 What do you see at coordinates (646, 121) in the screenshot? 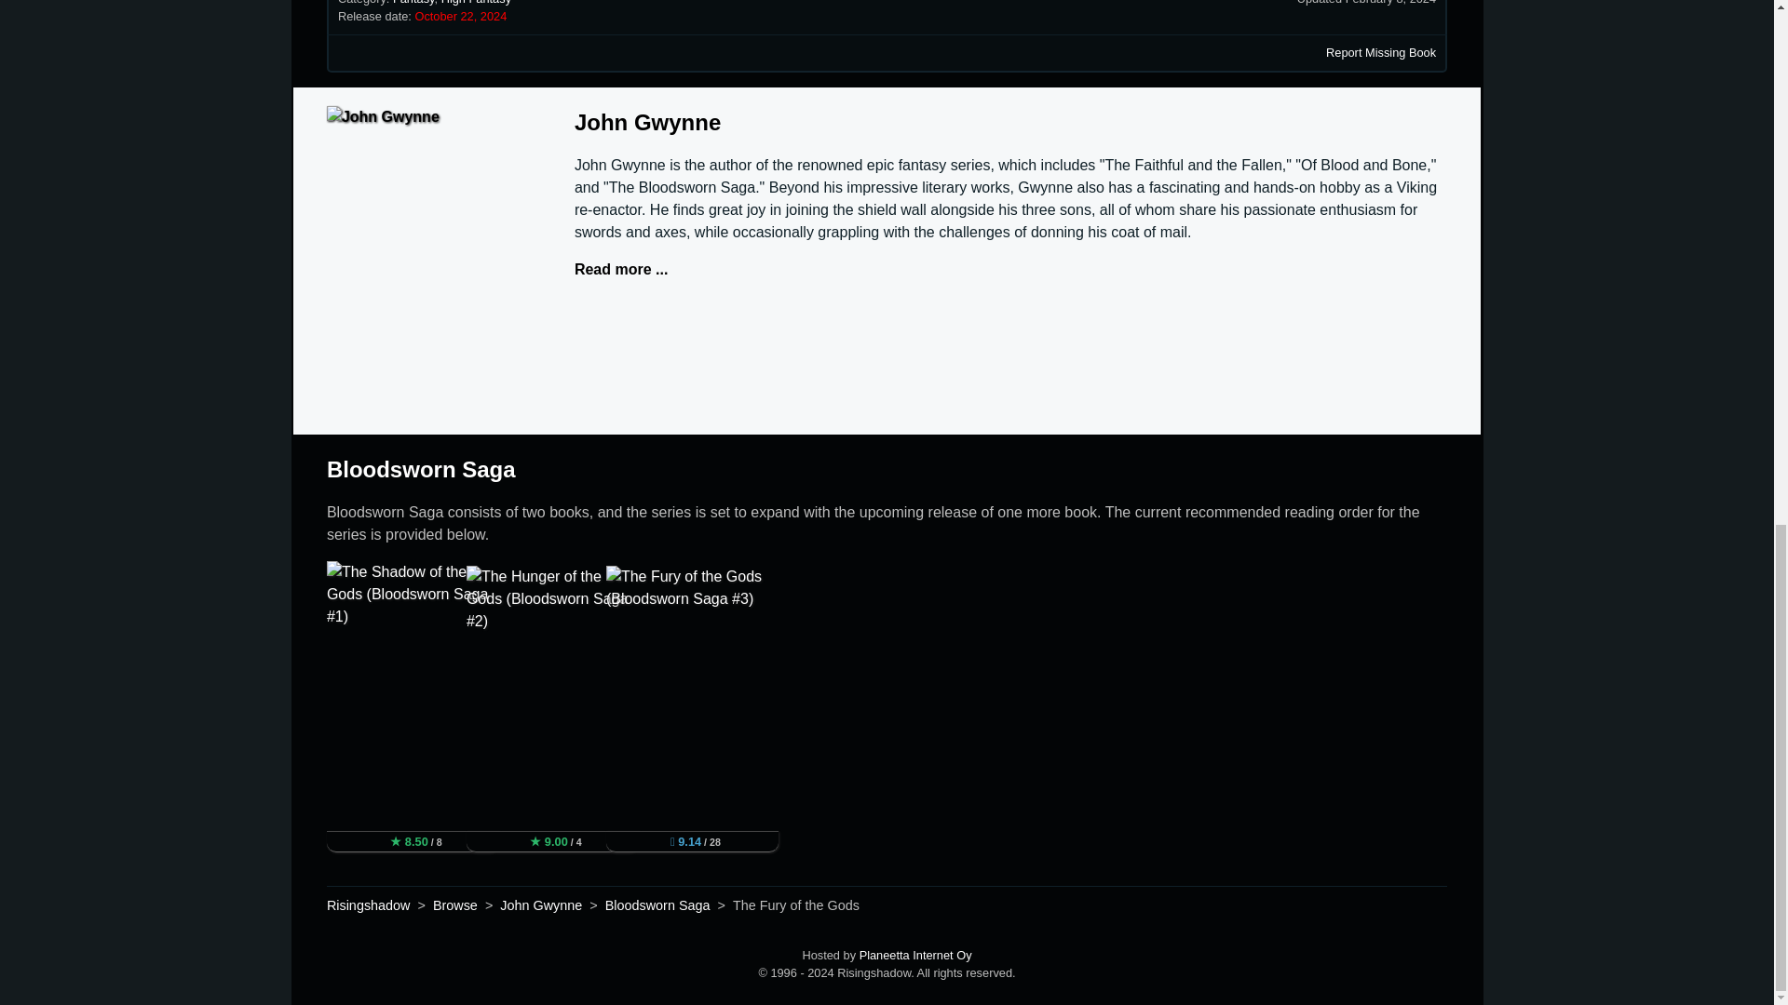
I see `John Gwynne` at bounding box center [646, 121].